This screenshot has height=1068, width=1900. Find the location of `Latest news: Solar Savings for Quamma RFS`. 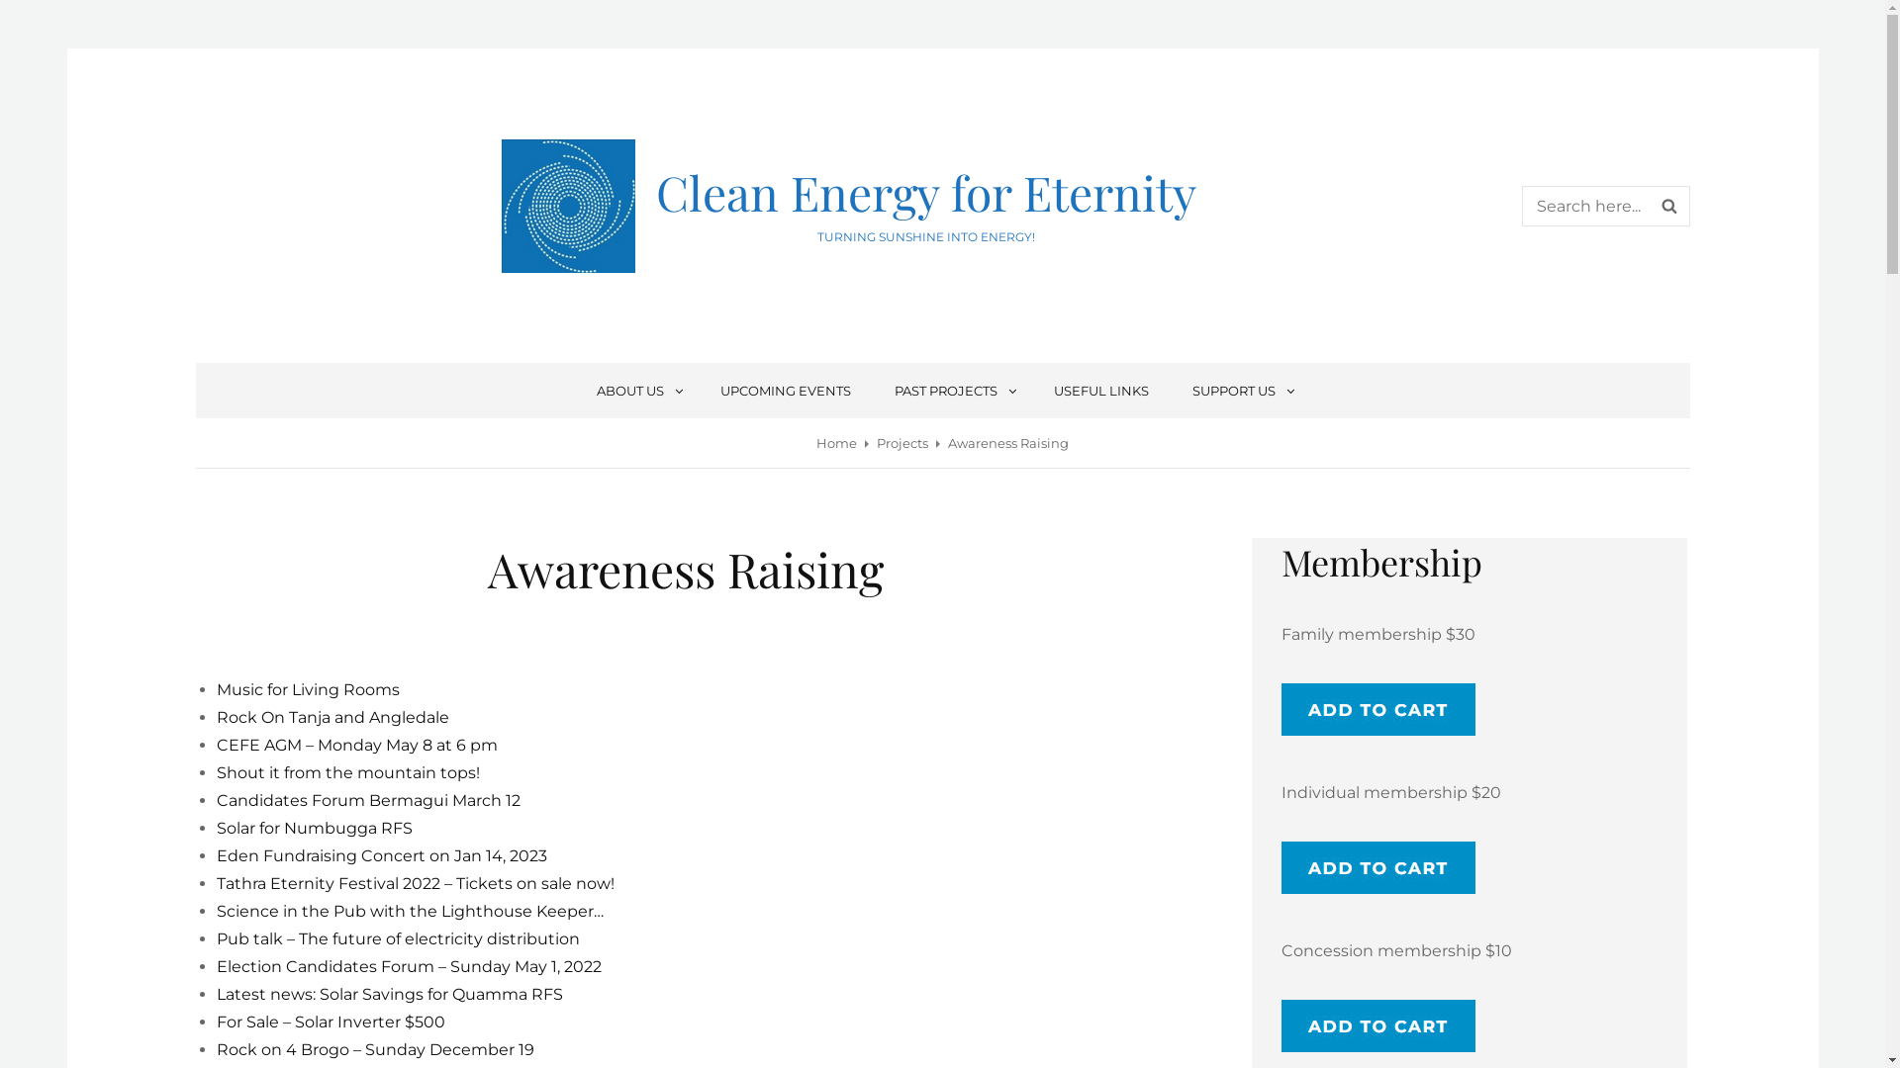

Latest news: Solar Savings for Quamma RFS is located at coordinates (389, 995).